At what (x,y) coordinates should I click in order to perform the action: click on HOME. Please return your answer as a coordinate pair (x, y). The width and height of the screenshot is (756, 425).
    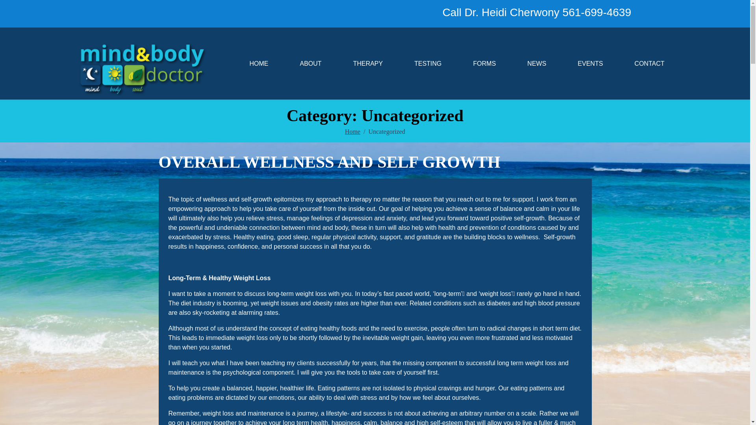
    Looking at the image, I should click on (259, 64).